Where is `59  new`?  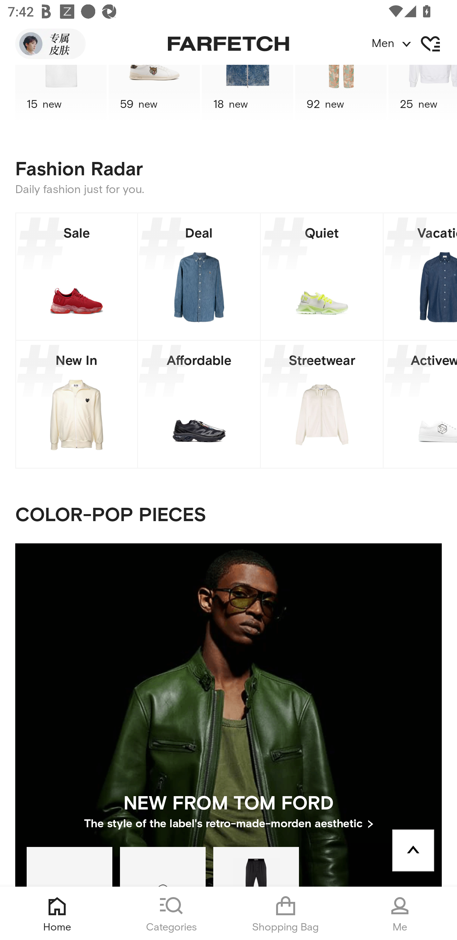
59  new is located at coordinates (154, 94).